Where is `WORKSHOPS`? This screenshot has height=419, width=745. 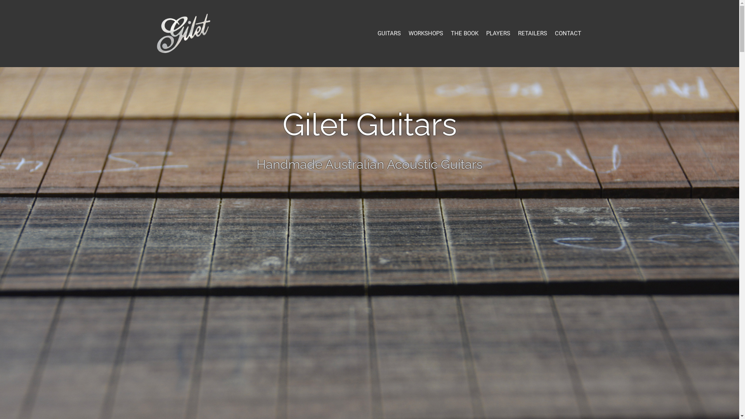
WORKSHOPS is located at coordinates (425, 33).